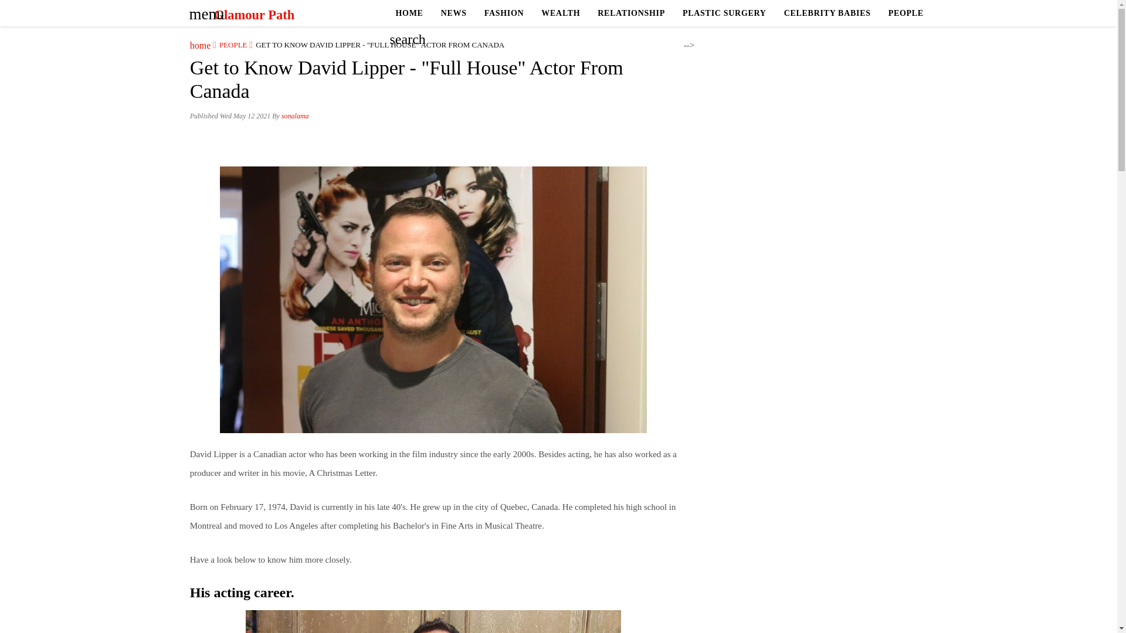 The image size is (1126, 633). Describe the element at coordinates (253, 15) in the screenshot. I see `Glamour Path` at that location.